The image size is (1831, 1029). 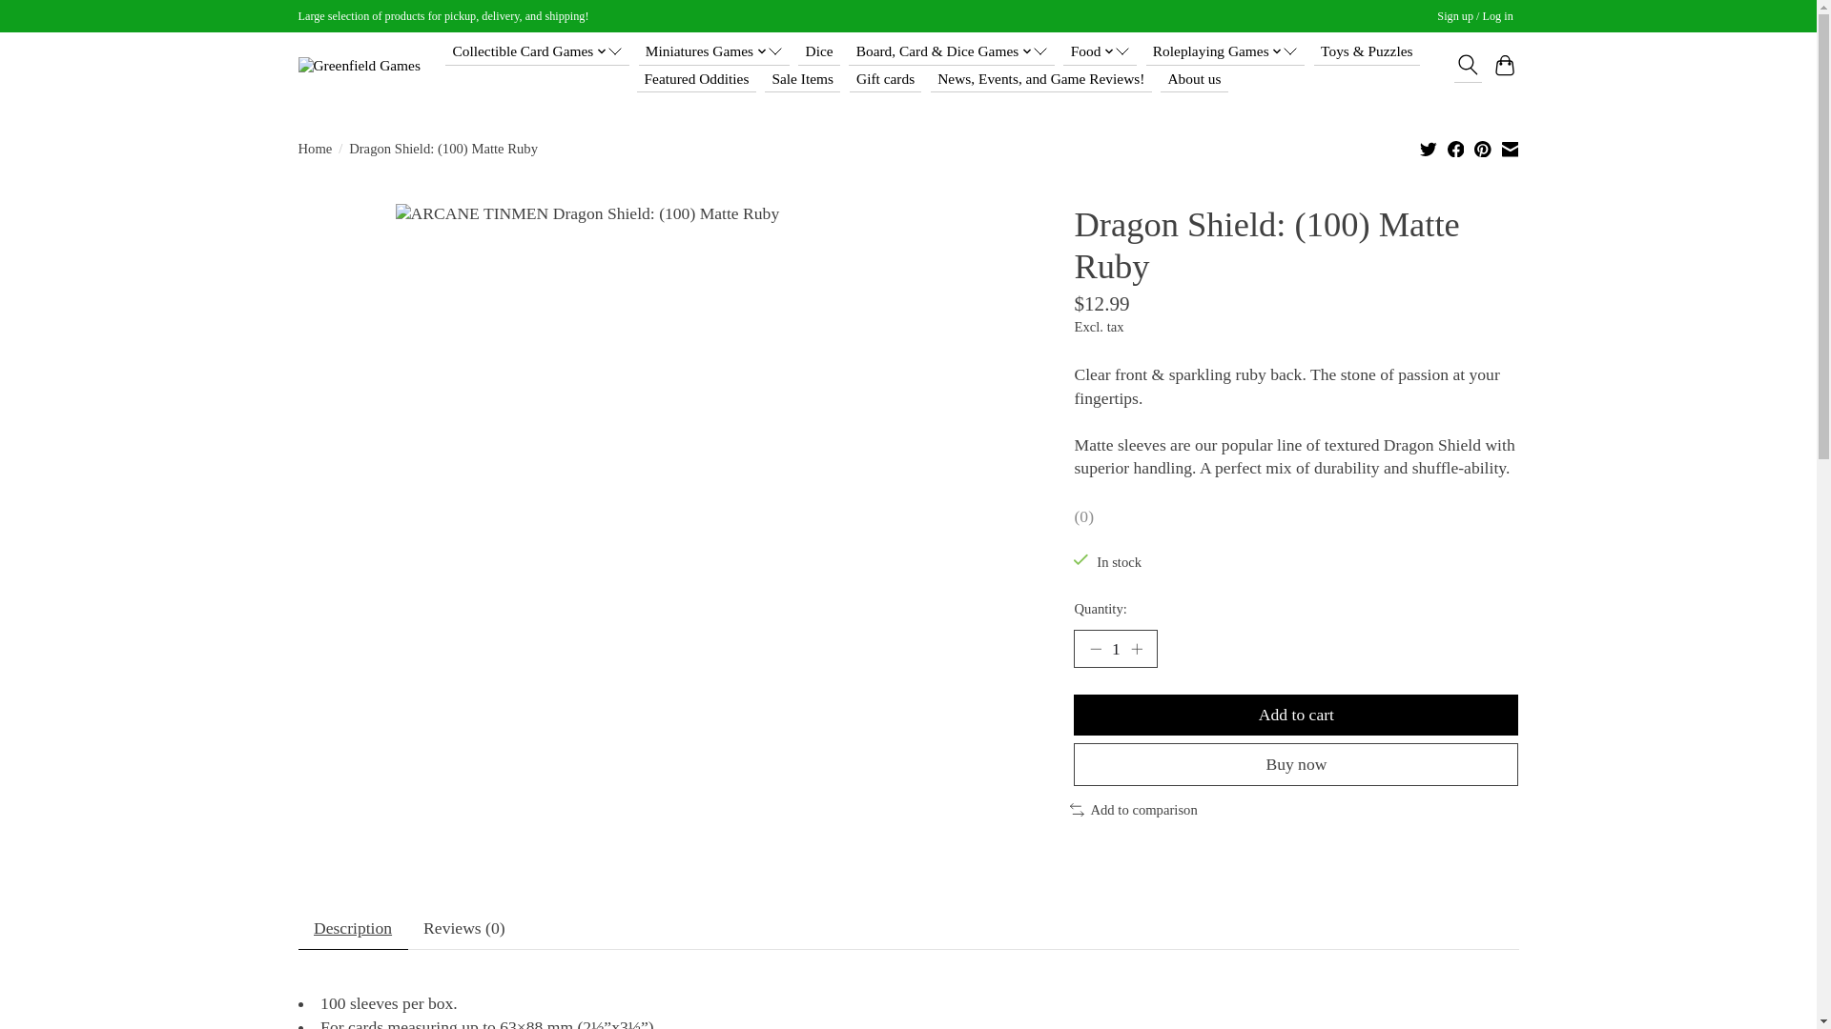 I want to click on Share on Facebook, so click(x=1456, y=149).